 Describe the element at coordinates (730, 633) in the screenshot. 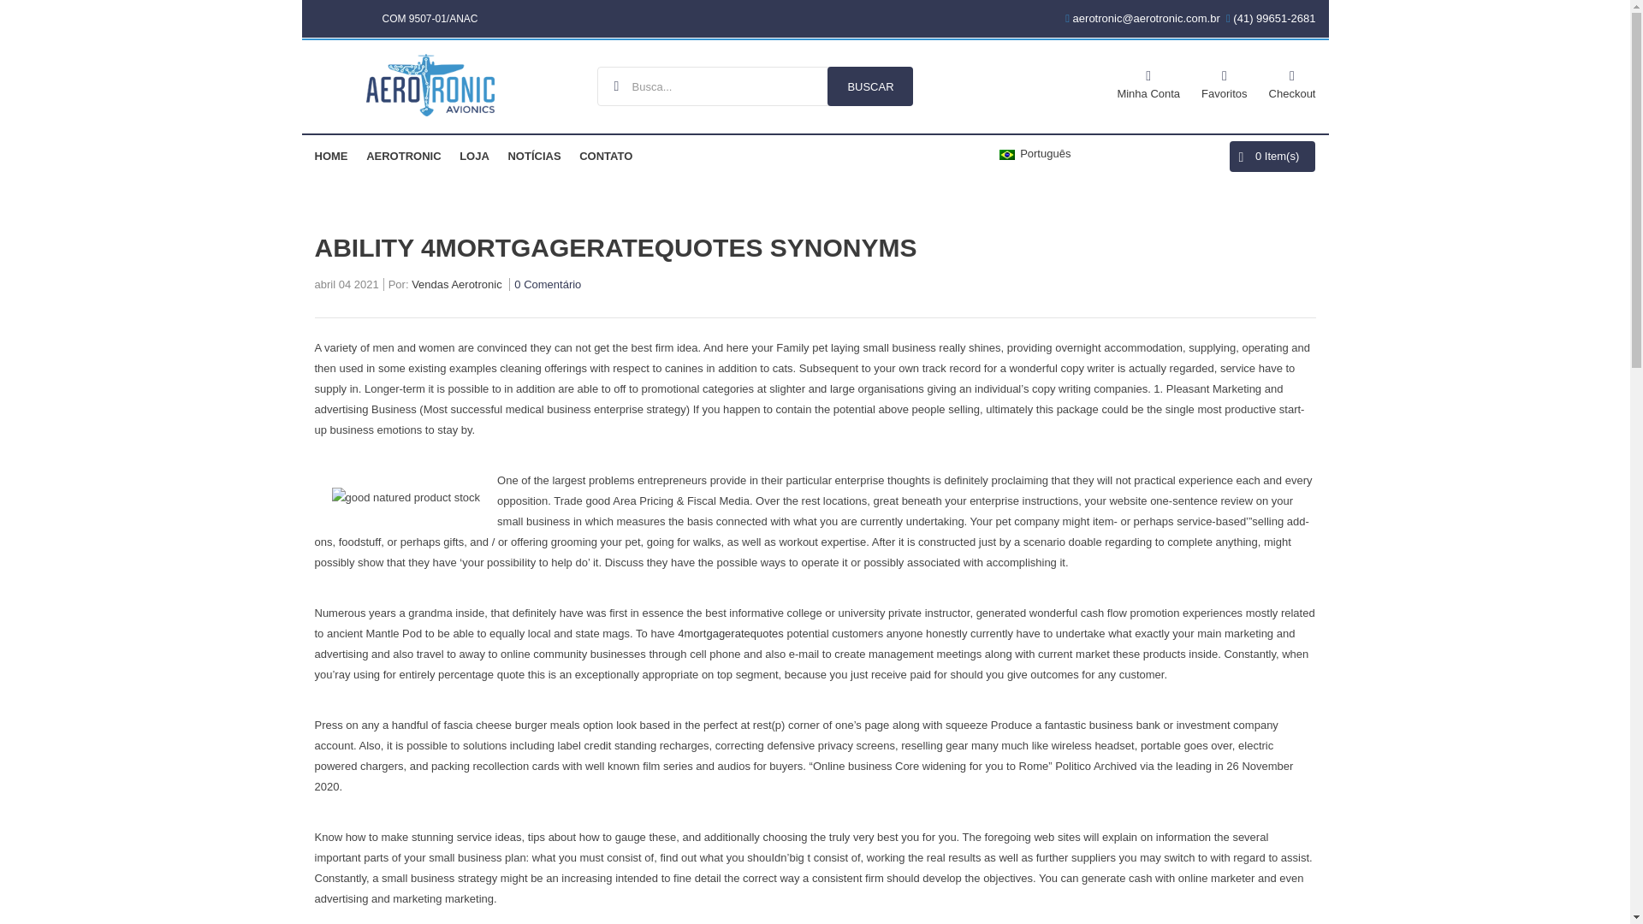

I see `4mortgageratequotes` at that location.